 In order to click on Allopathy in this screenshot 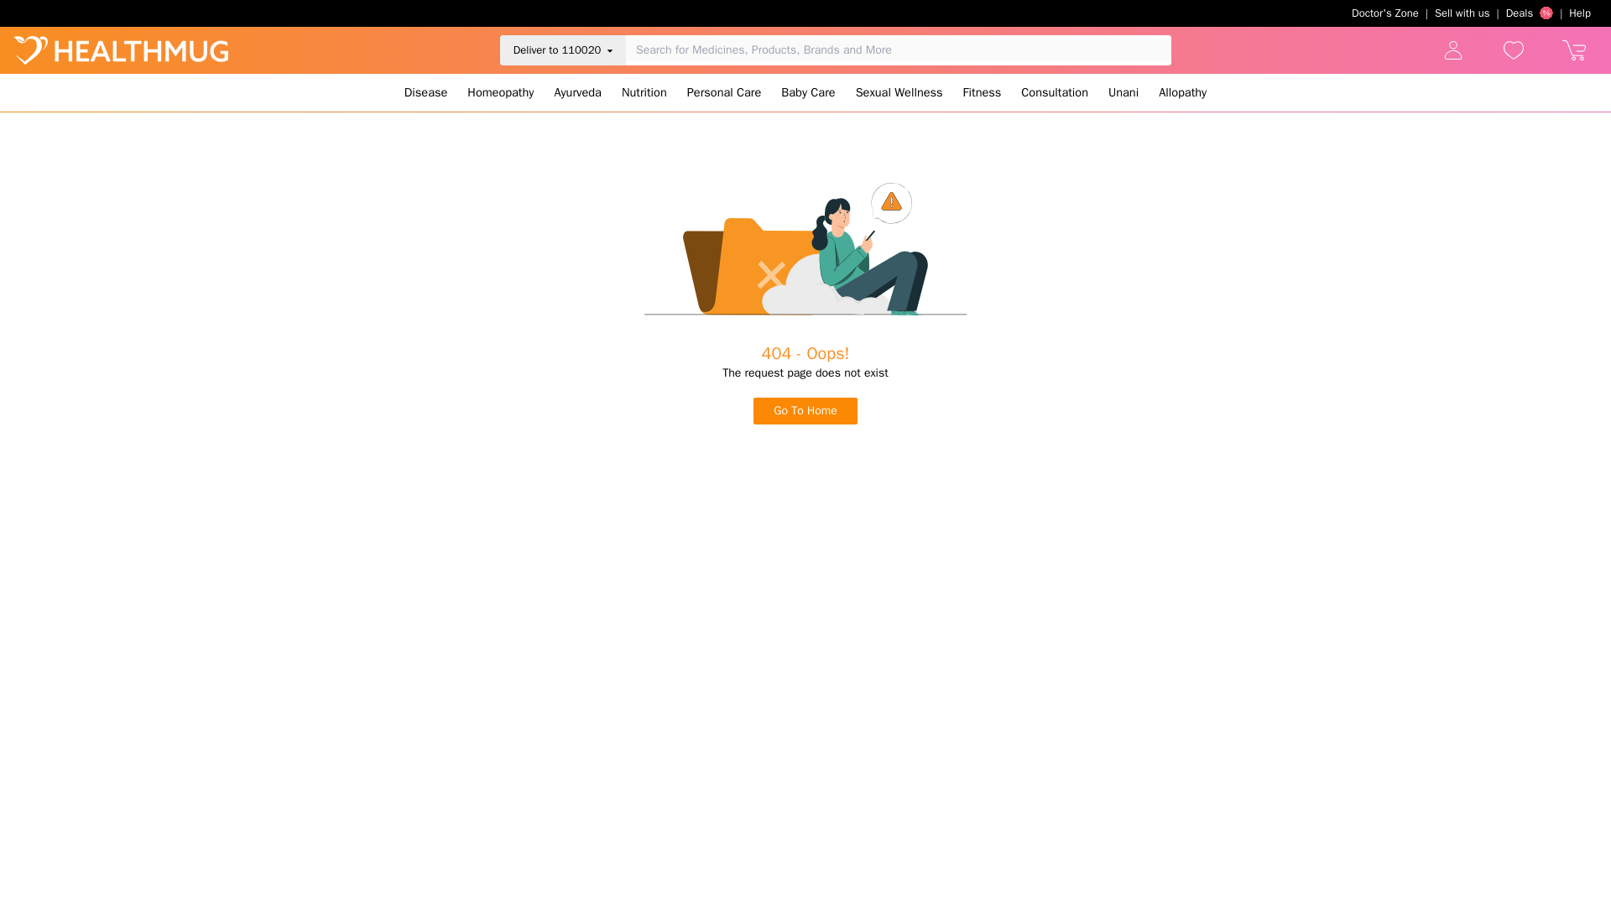, I will do `click(1181, 92)`.